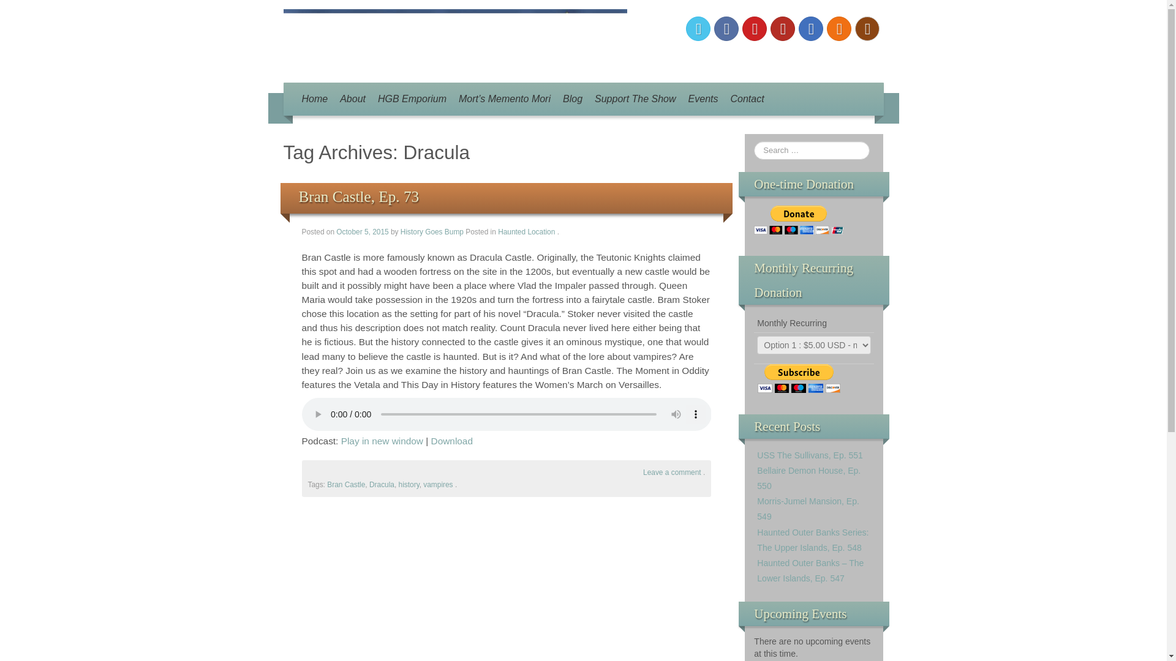 The height and width of the screenshot is (661, 1176). I want to click on Bran Castle, Ep. 73, so click(359, 196).